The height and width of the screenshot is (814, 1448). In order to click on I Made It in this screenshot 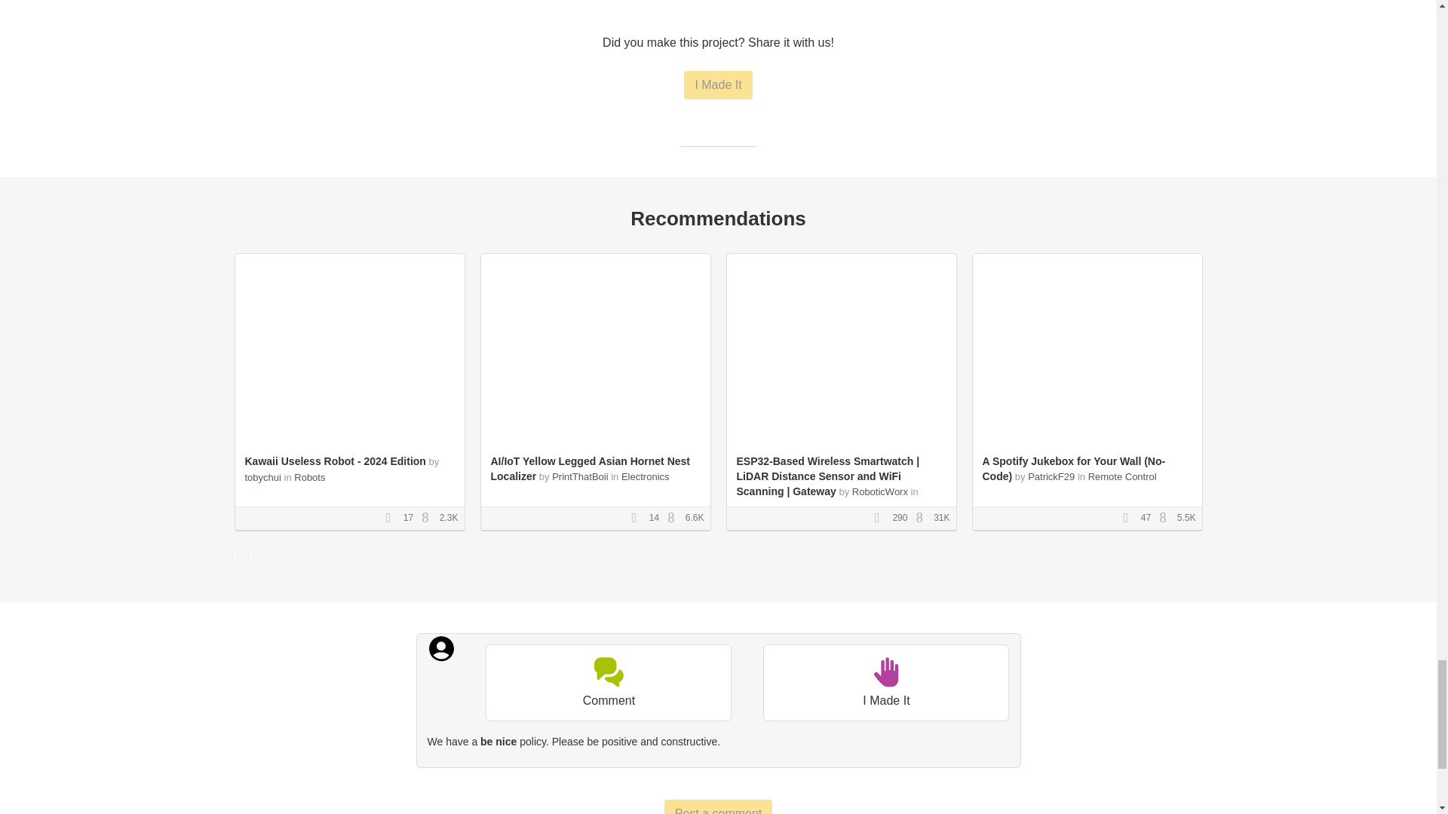, I will do `click(717, 84)`.